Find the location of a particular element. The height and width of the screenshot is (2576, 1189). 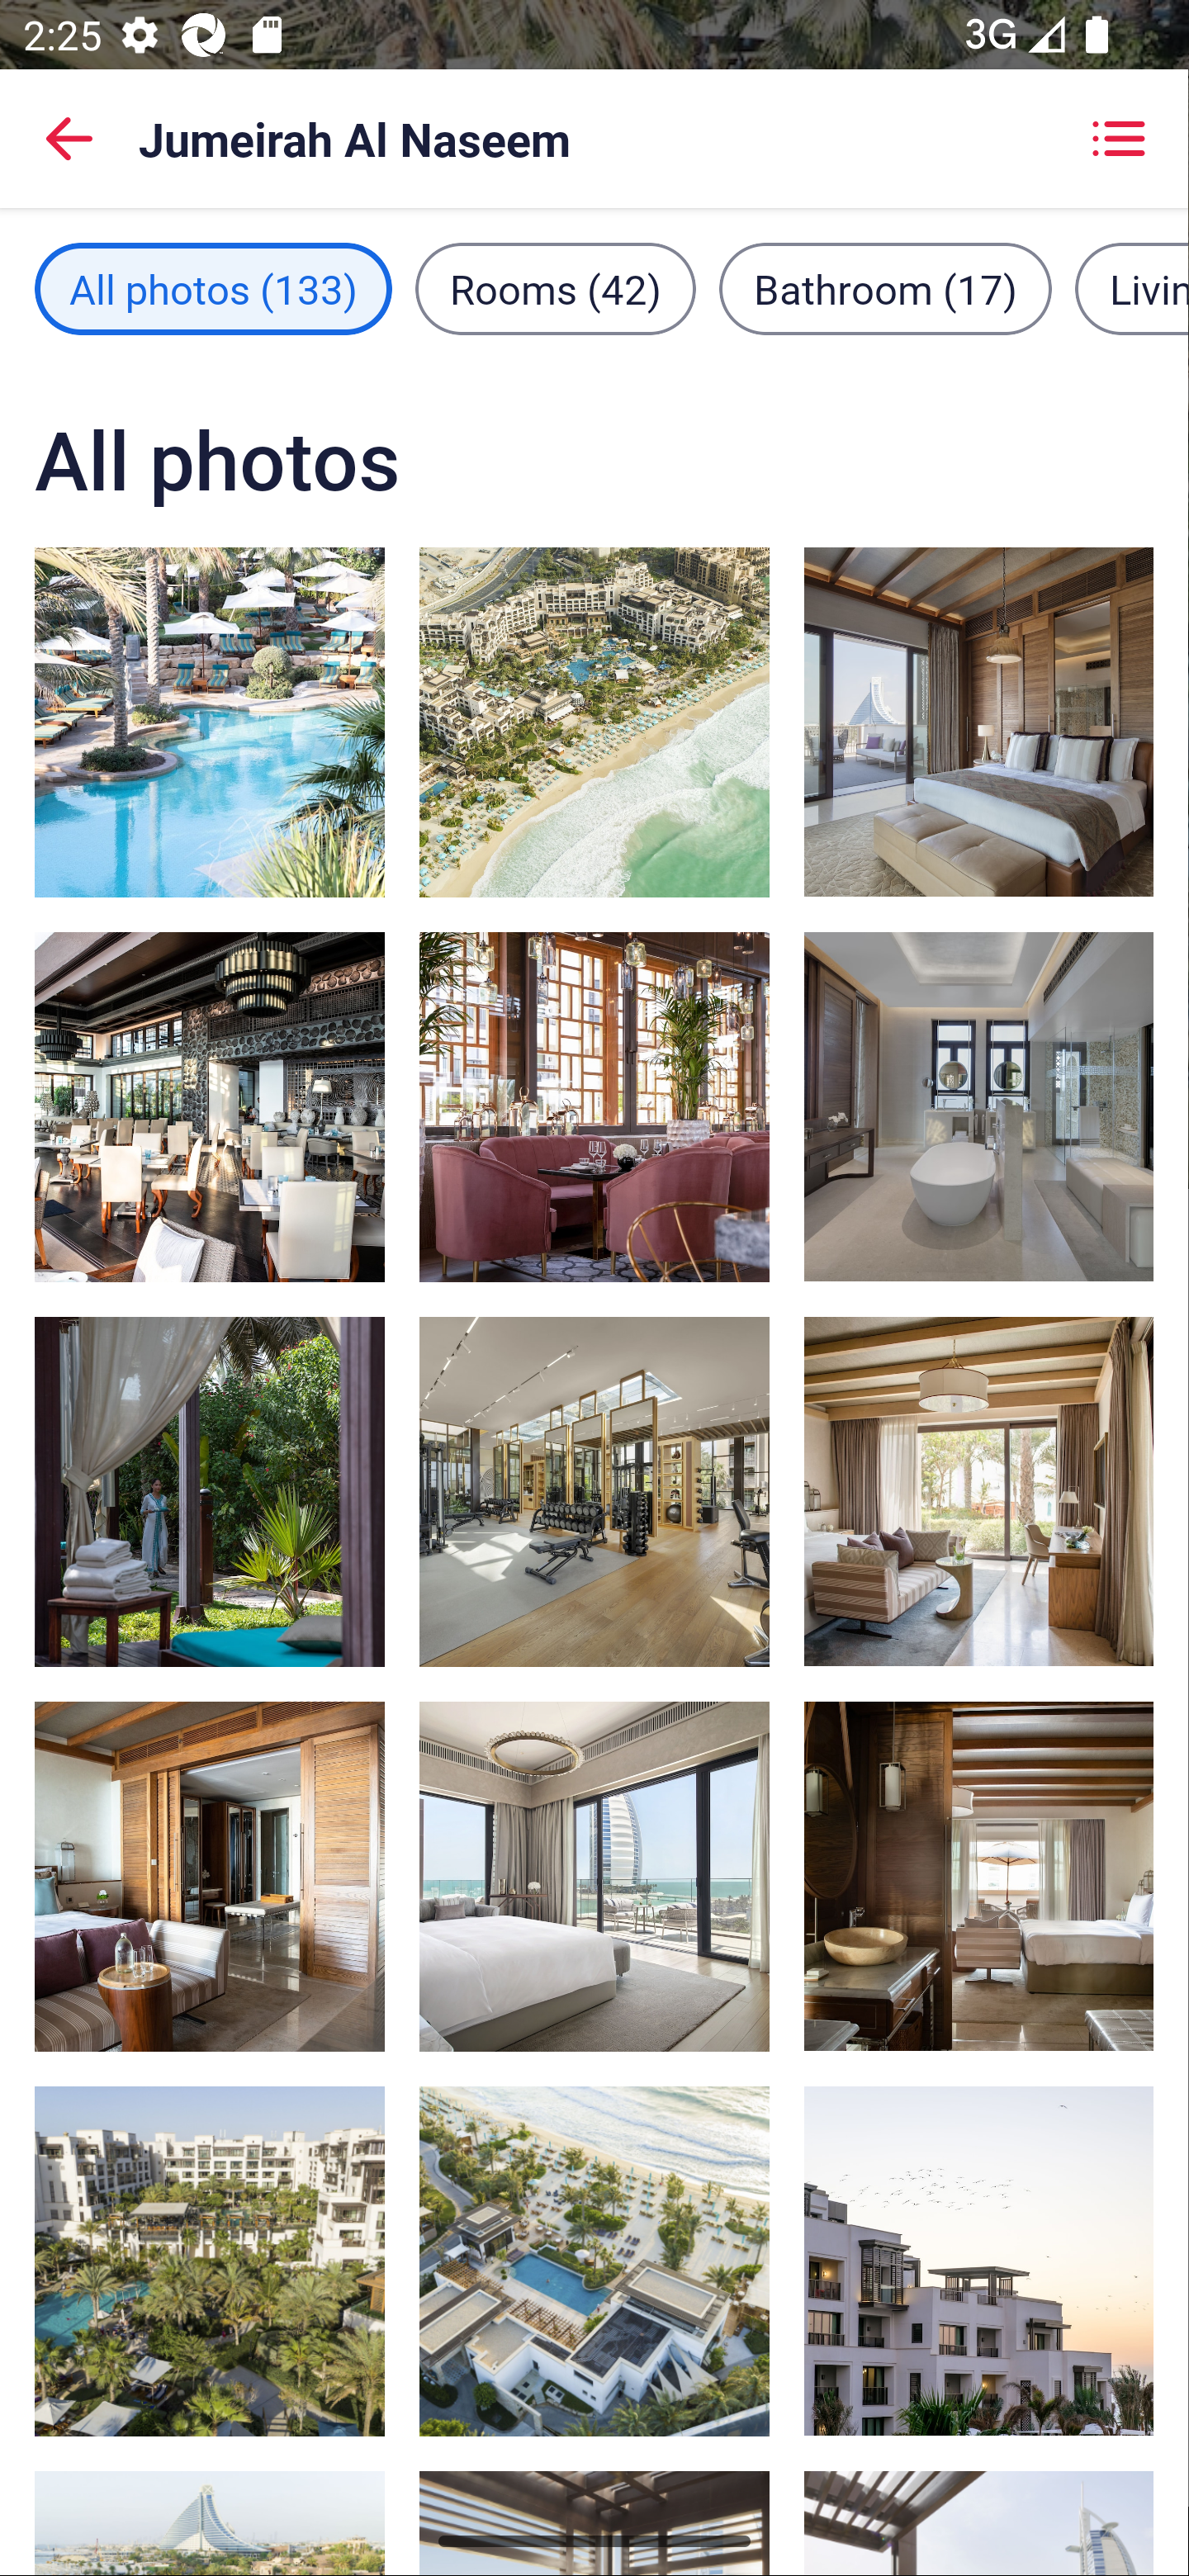

Back is located at coordinates (69, 139).